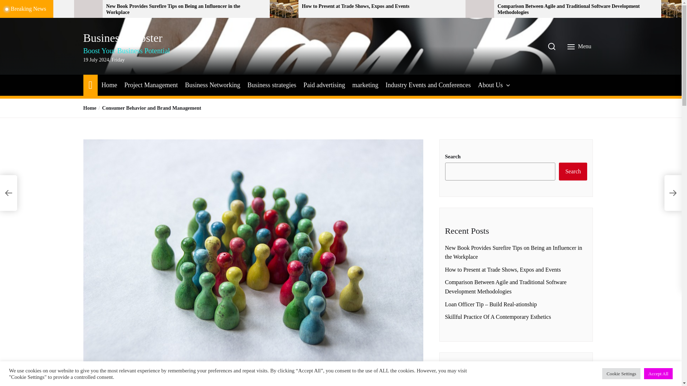  I want to click on Home, so click(90, 84).